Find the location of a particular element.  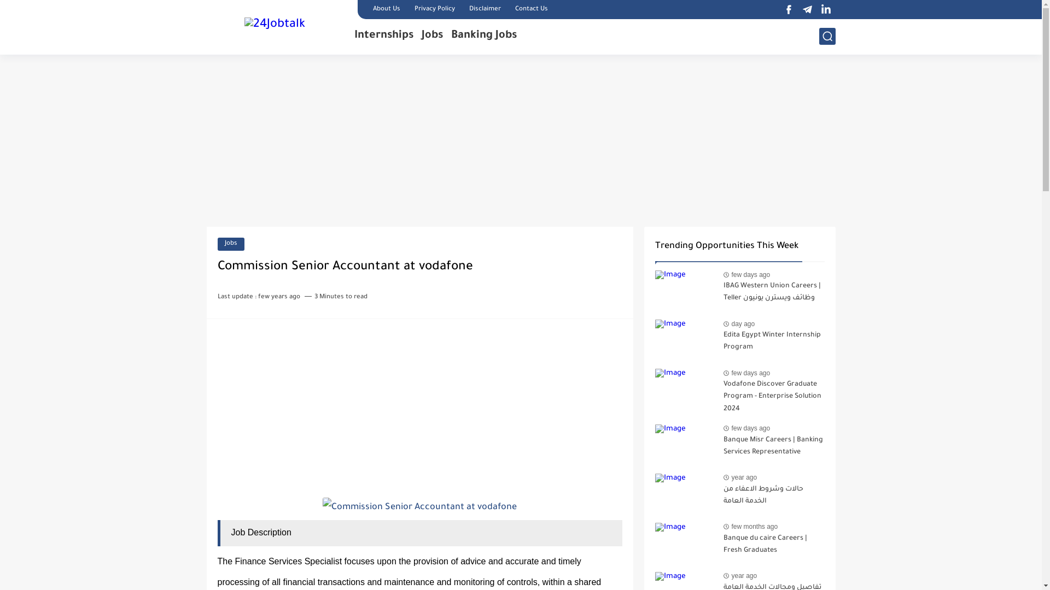

few days ago is located at coordinates (751, 275).